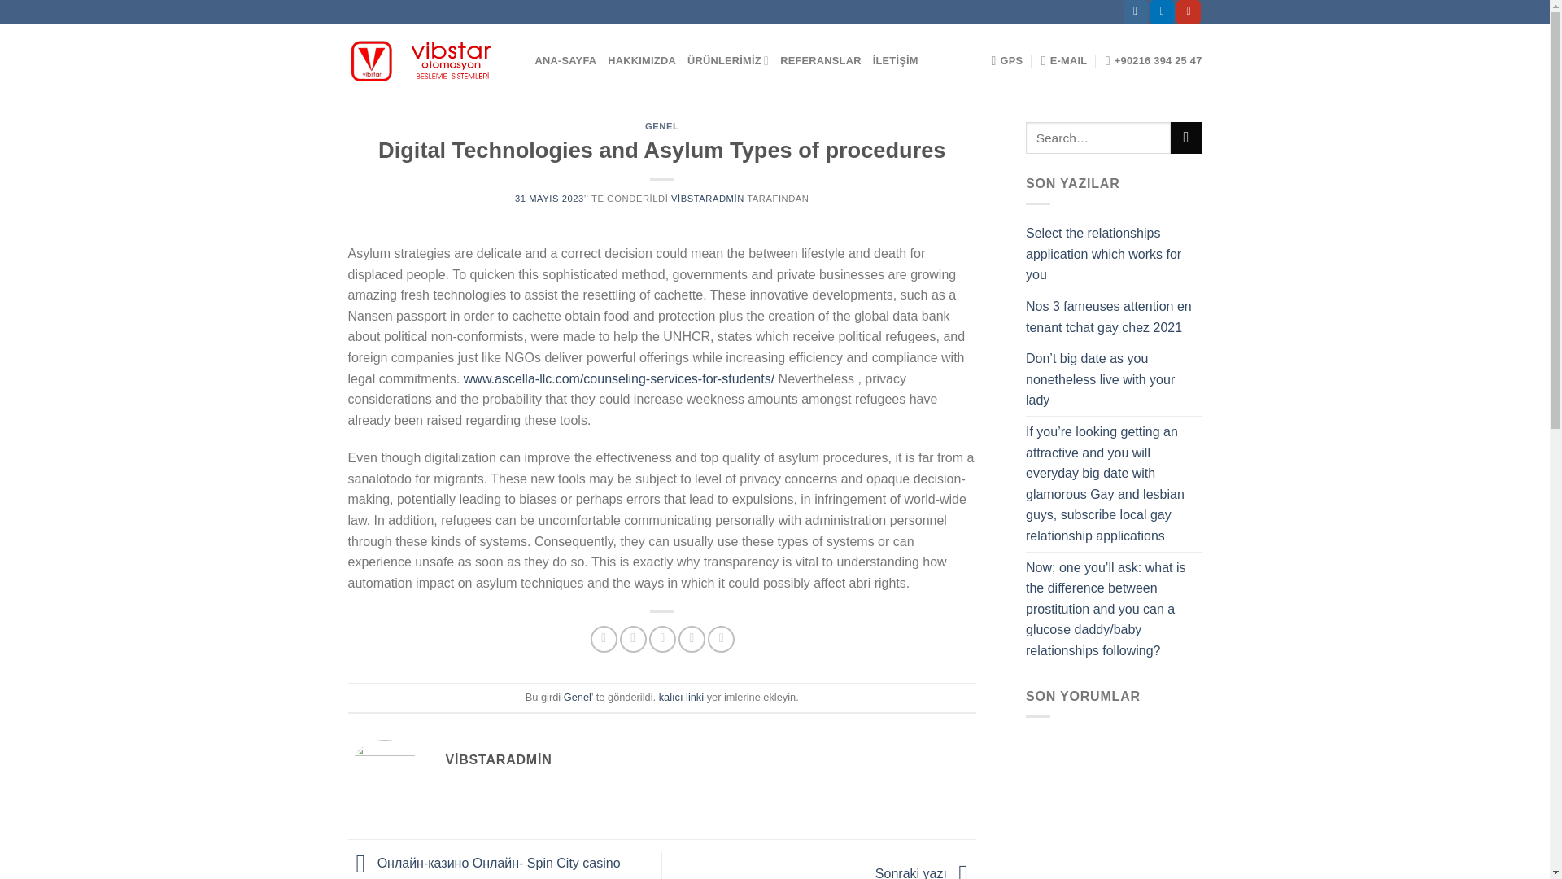 The height and width of the screenshot is (879, 1562). What do you see at coordinates (661, 125) in the screenshot?
I see `GENEL` at bounding box center [661, 125].